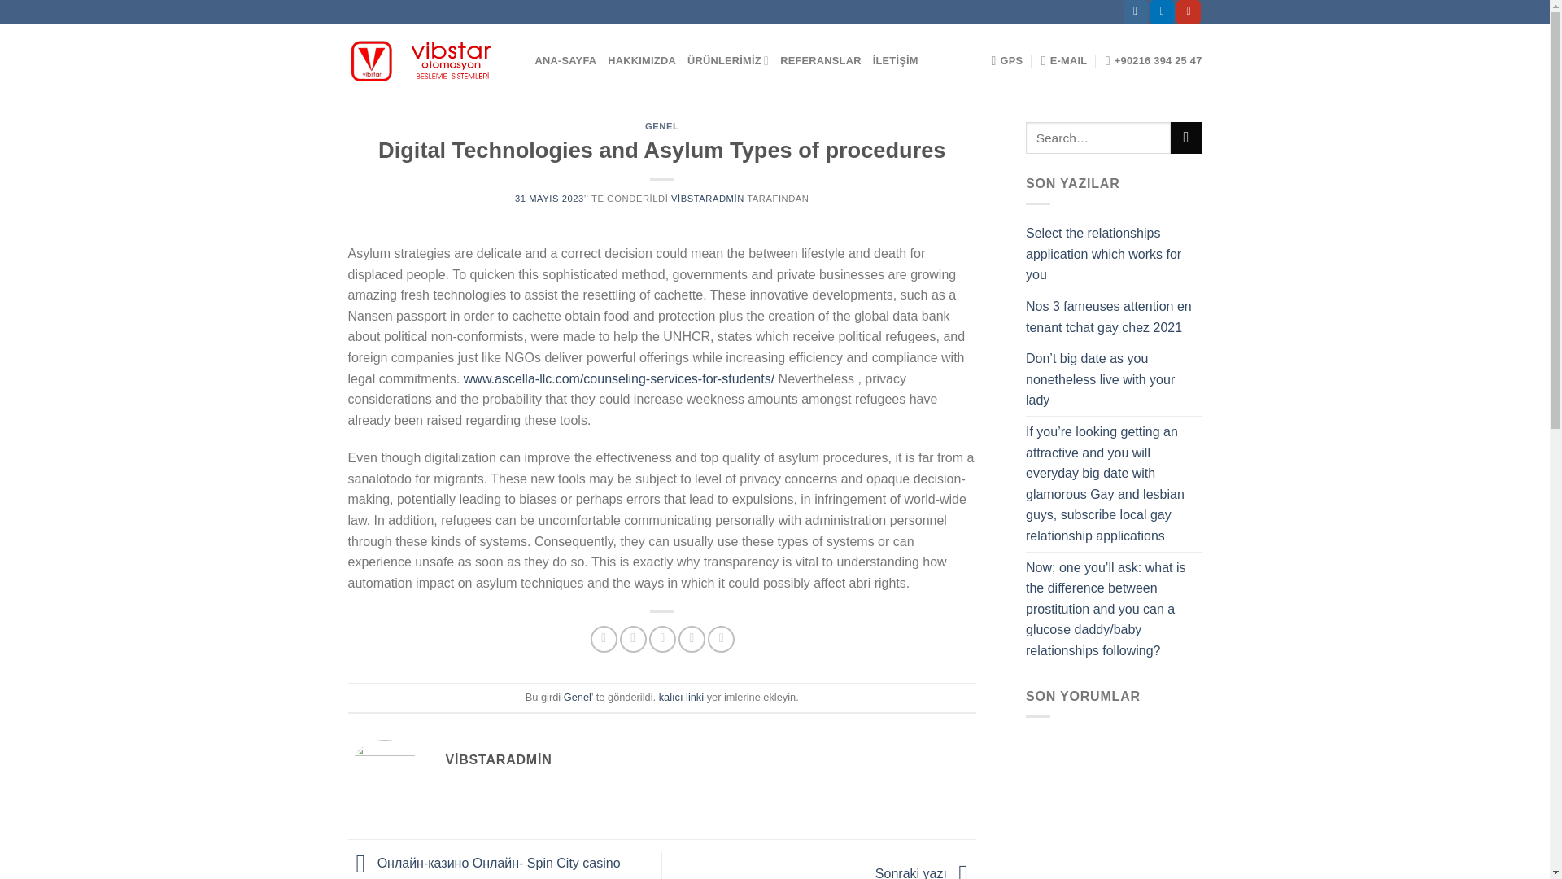 The height and width of the screenshot is (879, 1562). What do you see at coordinates (661, 125) in the screenshot?
I see `GENEL` at bounding box center [661, 125].